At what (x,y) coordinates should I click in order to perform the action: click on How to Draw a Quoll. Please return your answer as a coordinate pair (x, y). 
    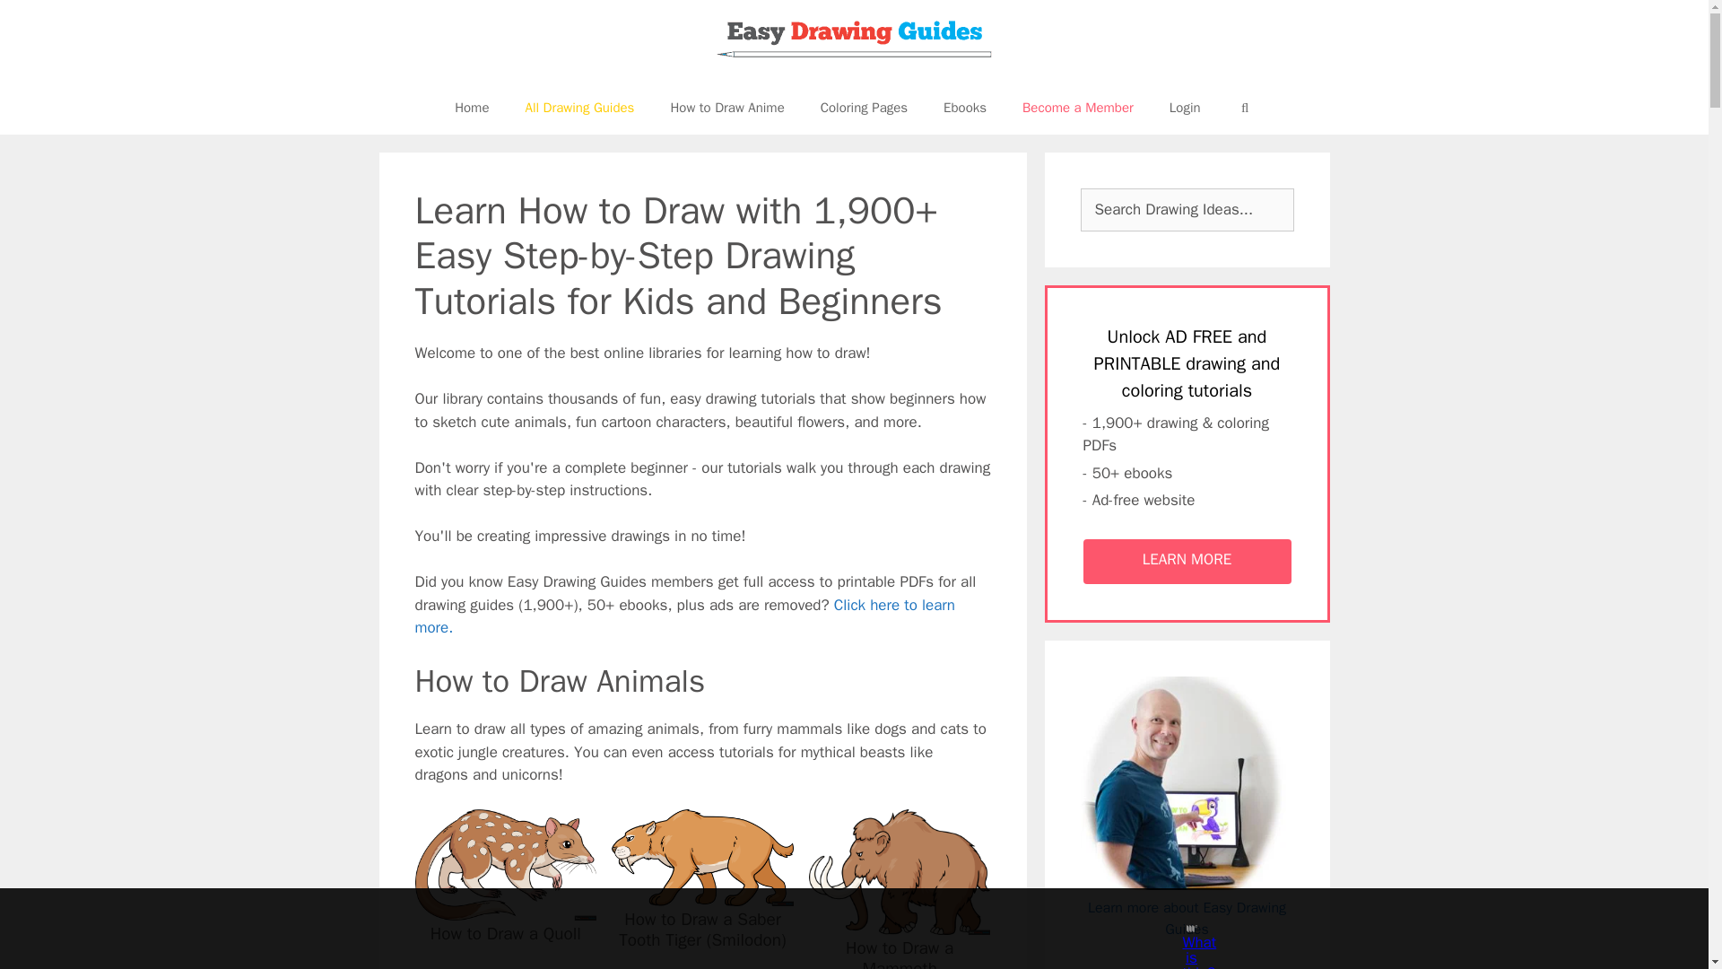
    Looking at the image, I should click on (506, 934).